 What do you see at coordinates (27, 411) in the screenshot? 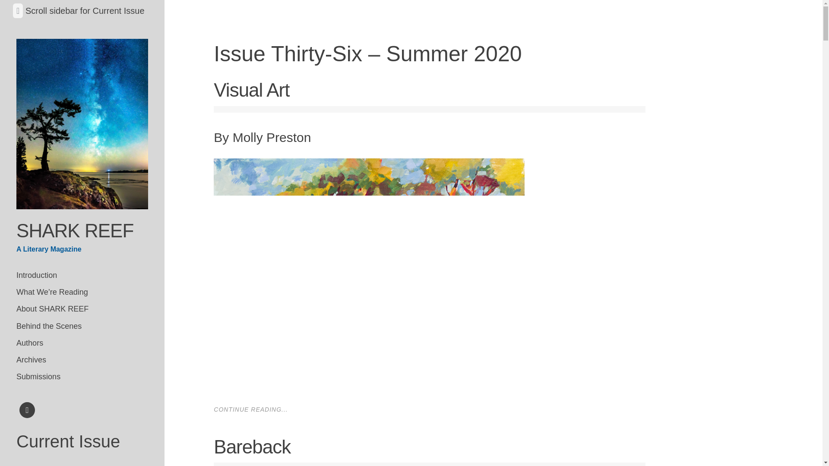
I see `Facebook` at bounding box center [27, 411].